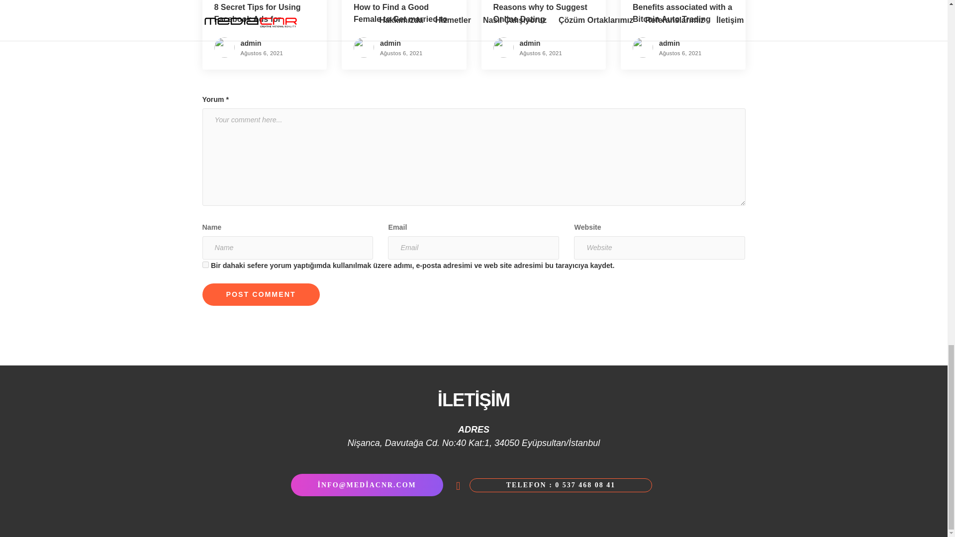  What do you see at coordinates (561, 485) in the screenshot?
I see `TELEFON : 0 537 468 08 41` at bounding box center [561, 485].